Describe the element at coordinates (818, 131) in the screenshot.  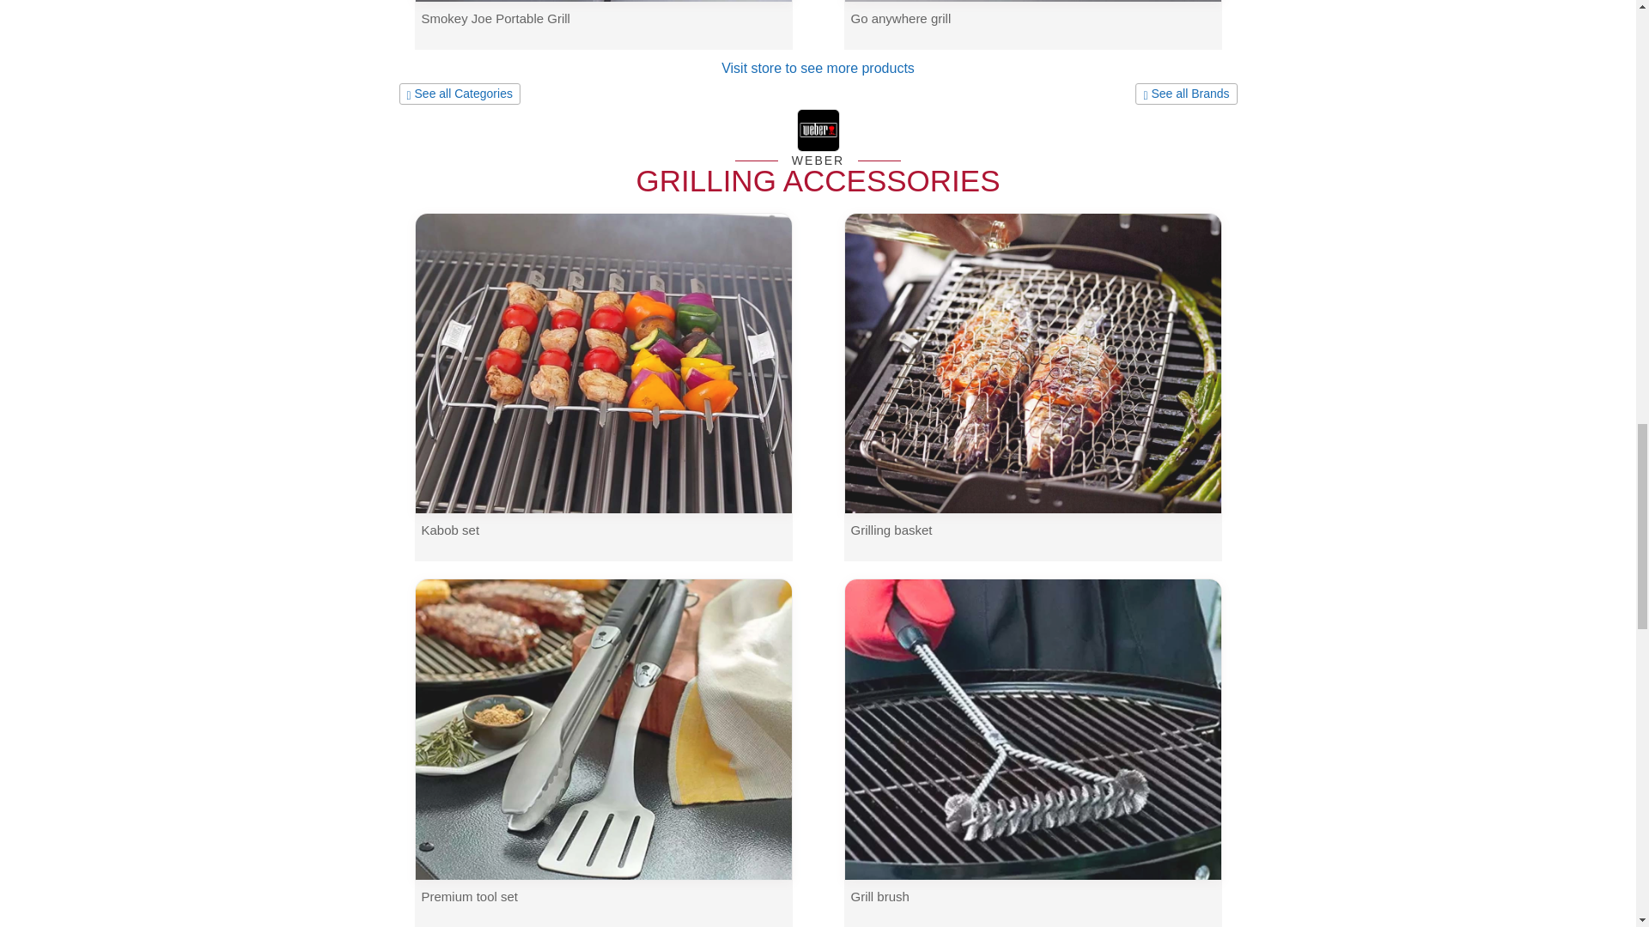
I see `Weber Grilling Accessories in Kochi` at that location.